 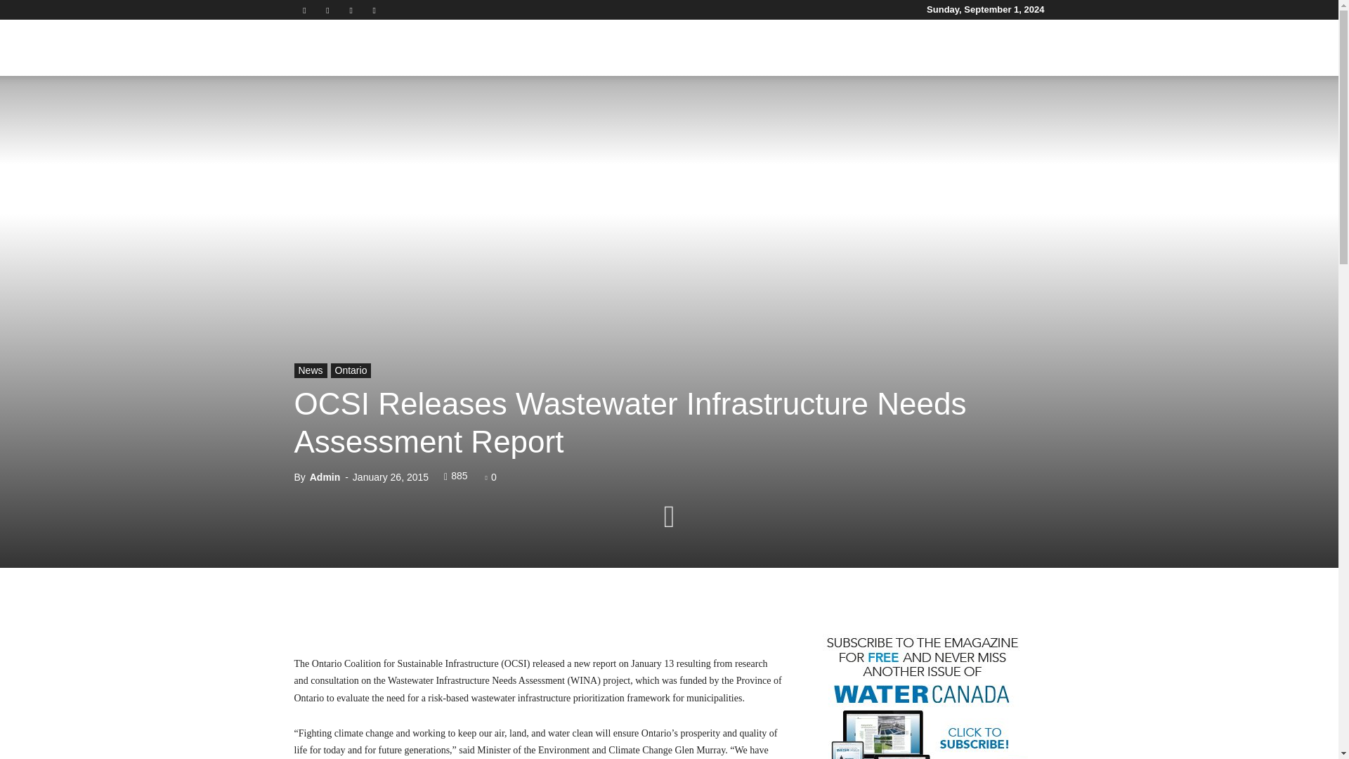 I want to click on Facebook, so click(x=304, y=10).